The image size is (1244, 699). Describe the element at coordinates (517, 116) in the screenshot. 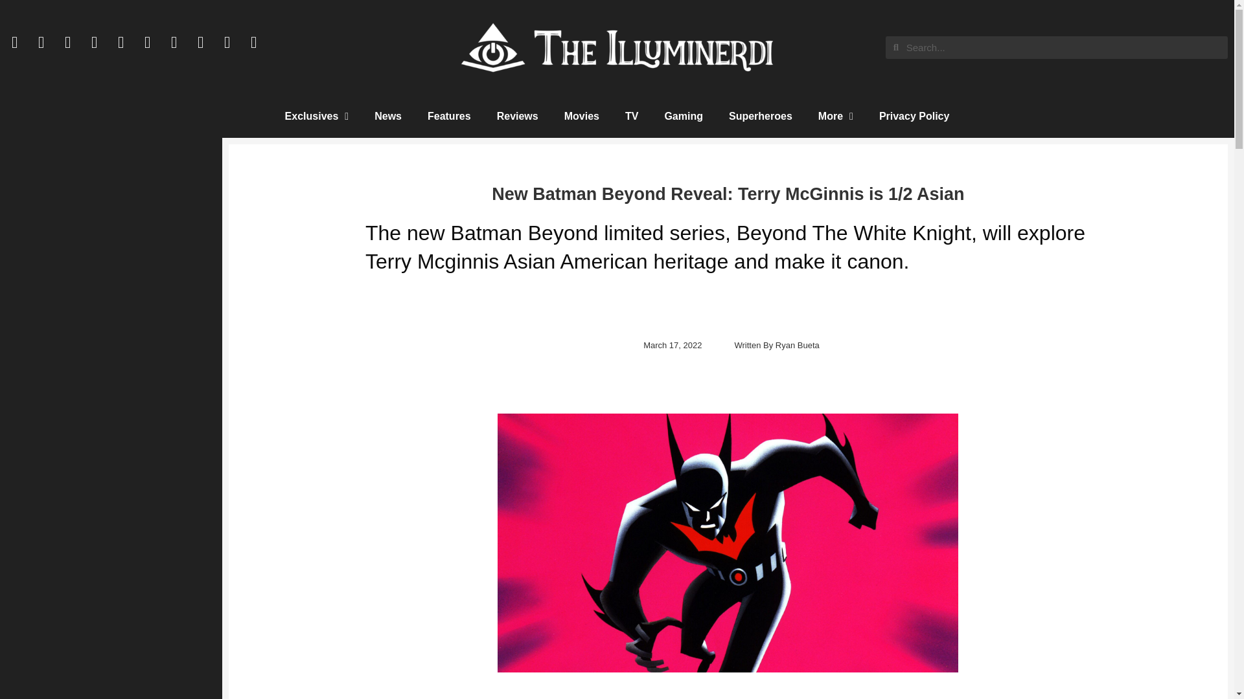

I see `Reviews` at that location.